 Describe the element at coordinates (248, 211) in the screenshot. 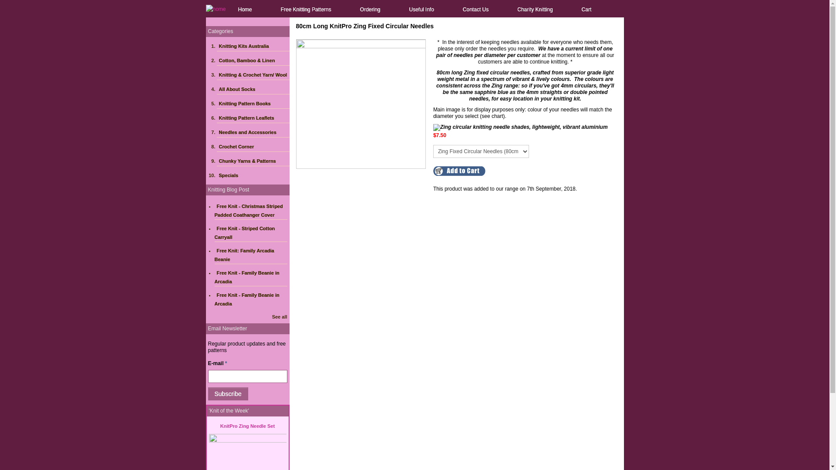

I see `Free Knit - Christmas Striped Padded Coathanger Cover` at that location.